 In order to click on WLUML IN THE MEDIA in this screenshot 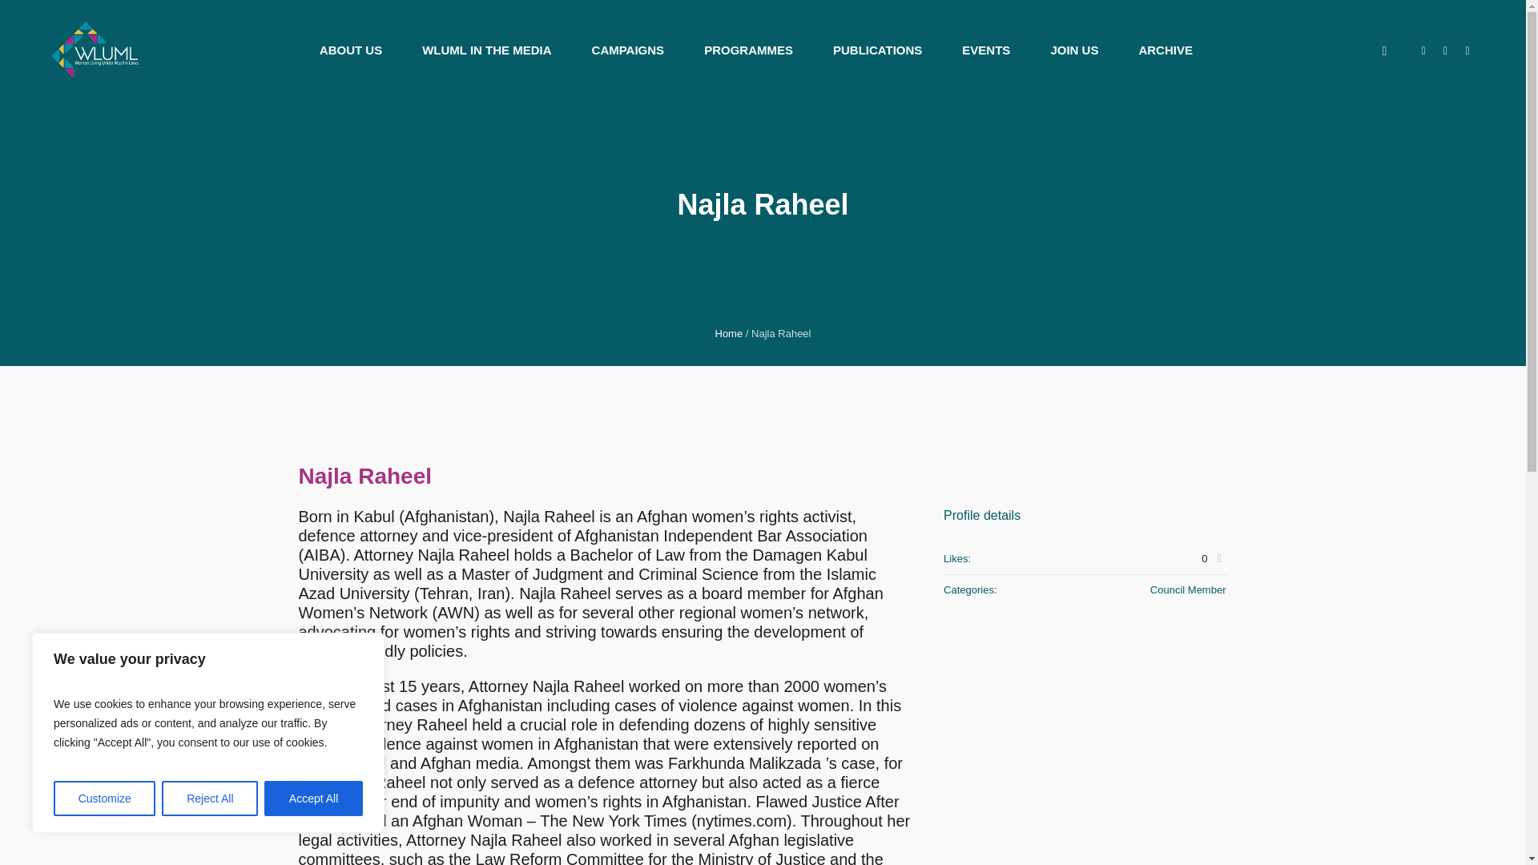, I will do `click(485, 50)`.